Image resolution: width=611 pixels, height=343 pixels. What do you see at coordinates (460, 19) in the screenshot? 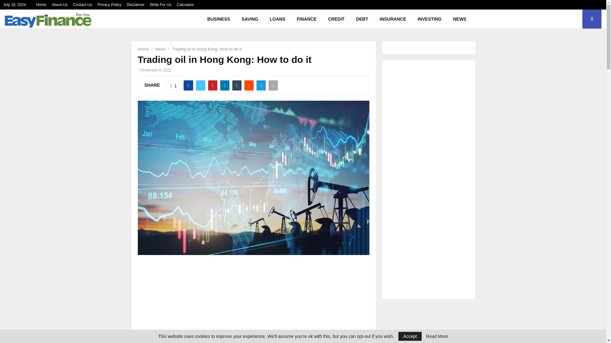
I see `NEWS` at bounding box center [460, 19].